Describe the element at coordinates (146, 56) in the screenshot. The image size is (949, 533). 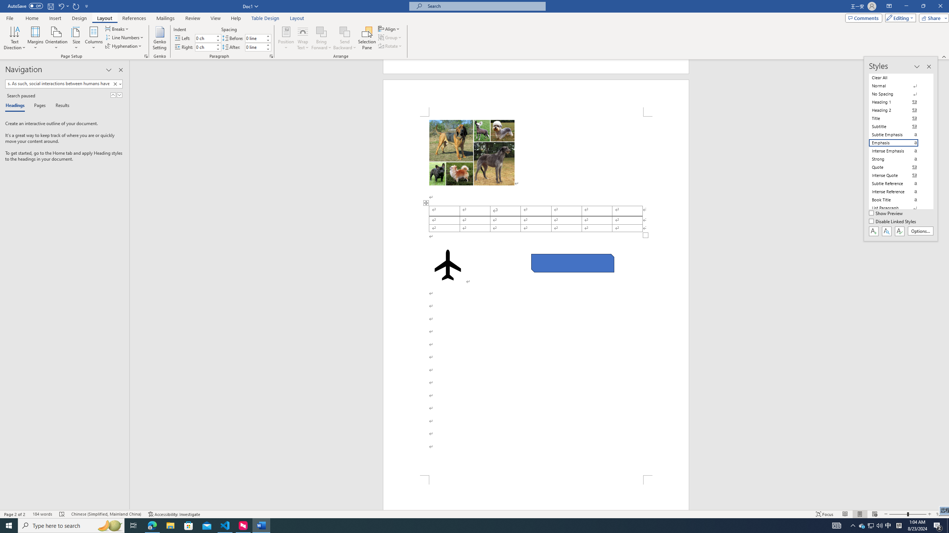
I see `Page Setup...` at that location.